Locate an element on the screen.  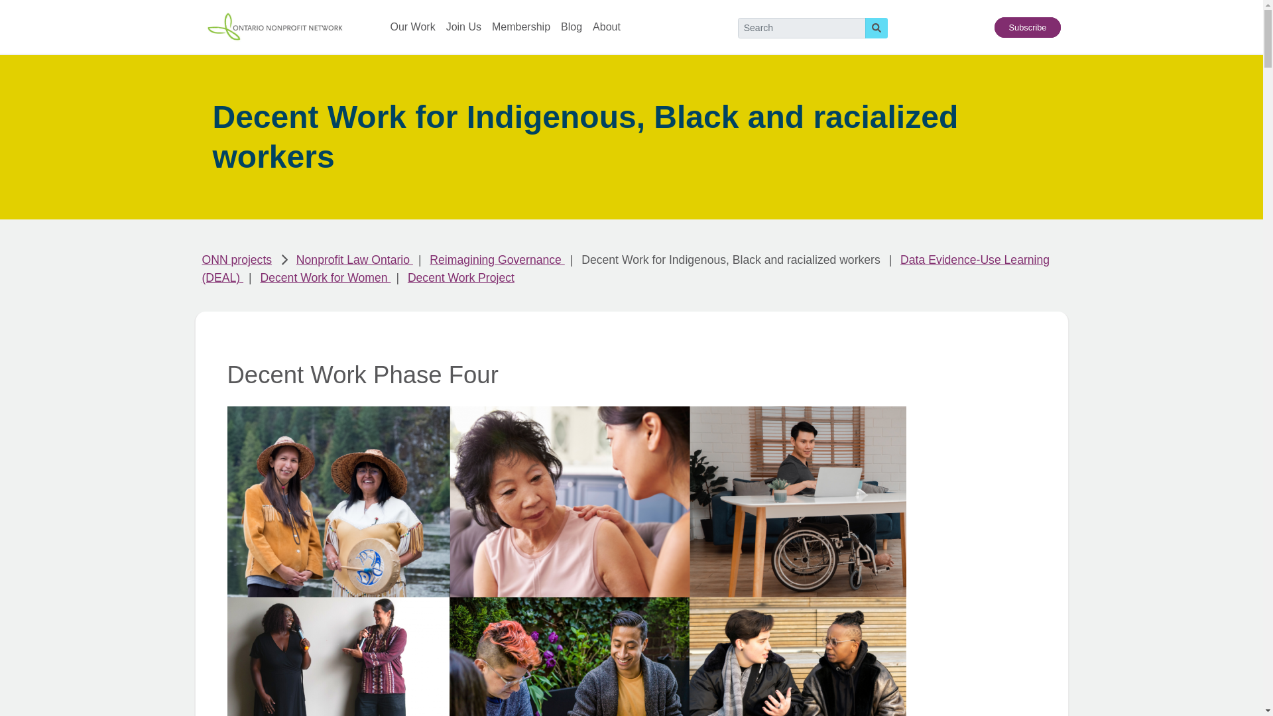
Membership is located at coordinates (520, 27).